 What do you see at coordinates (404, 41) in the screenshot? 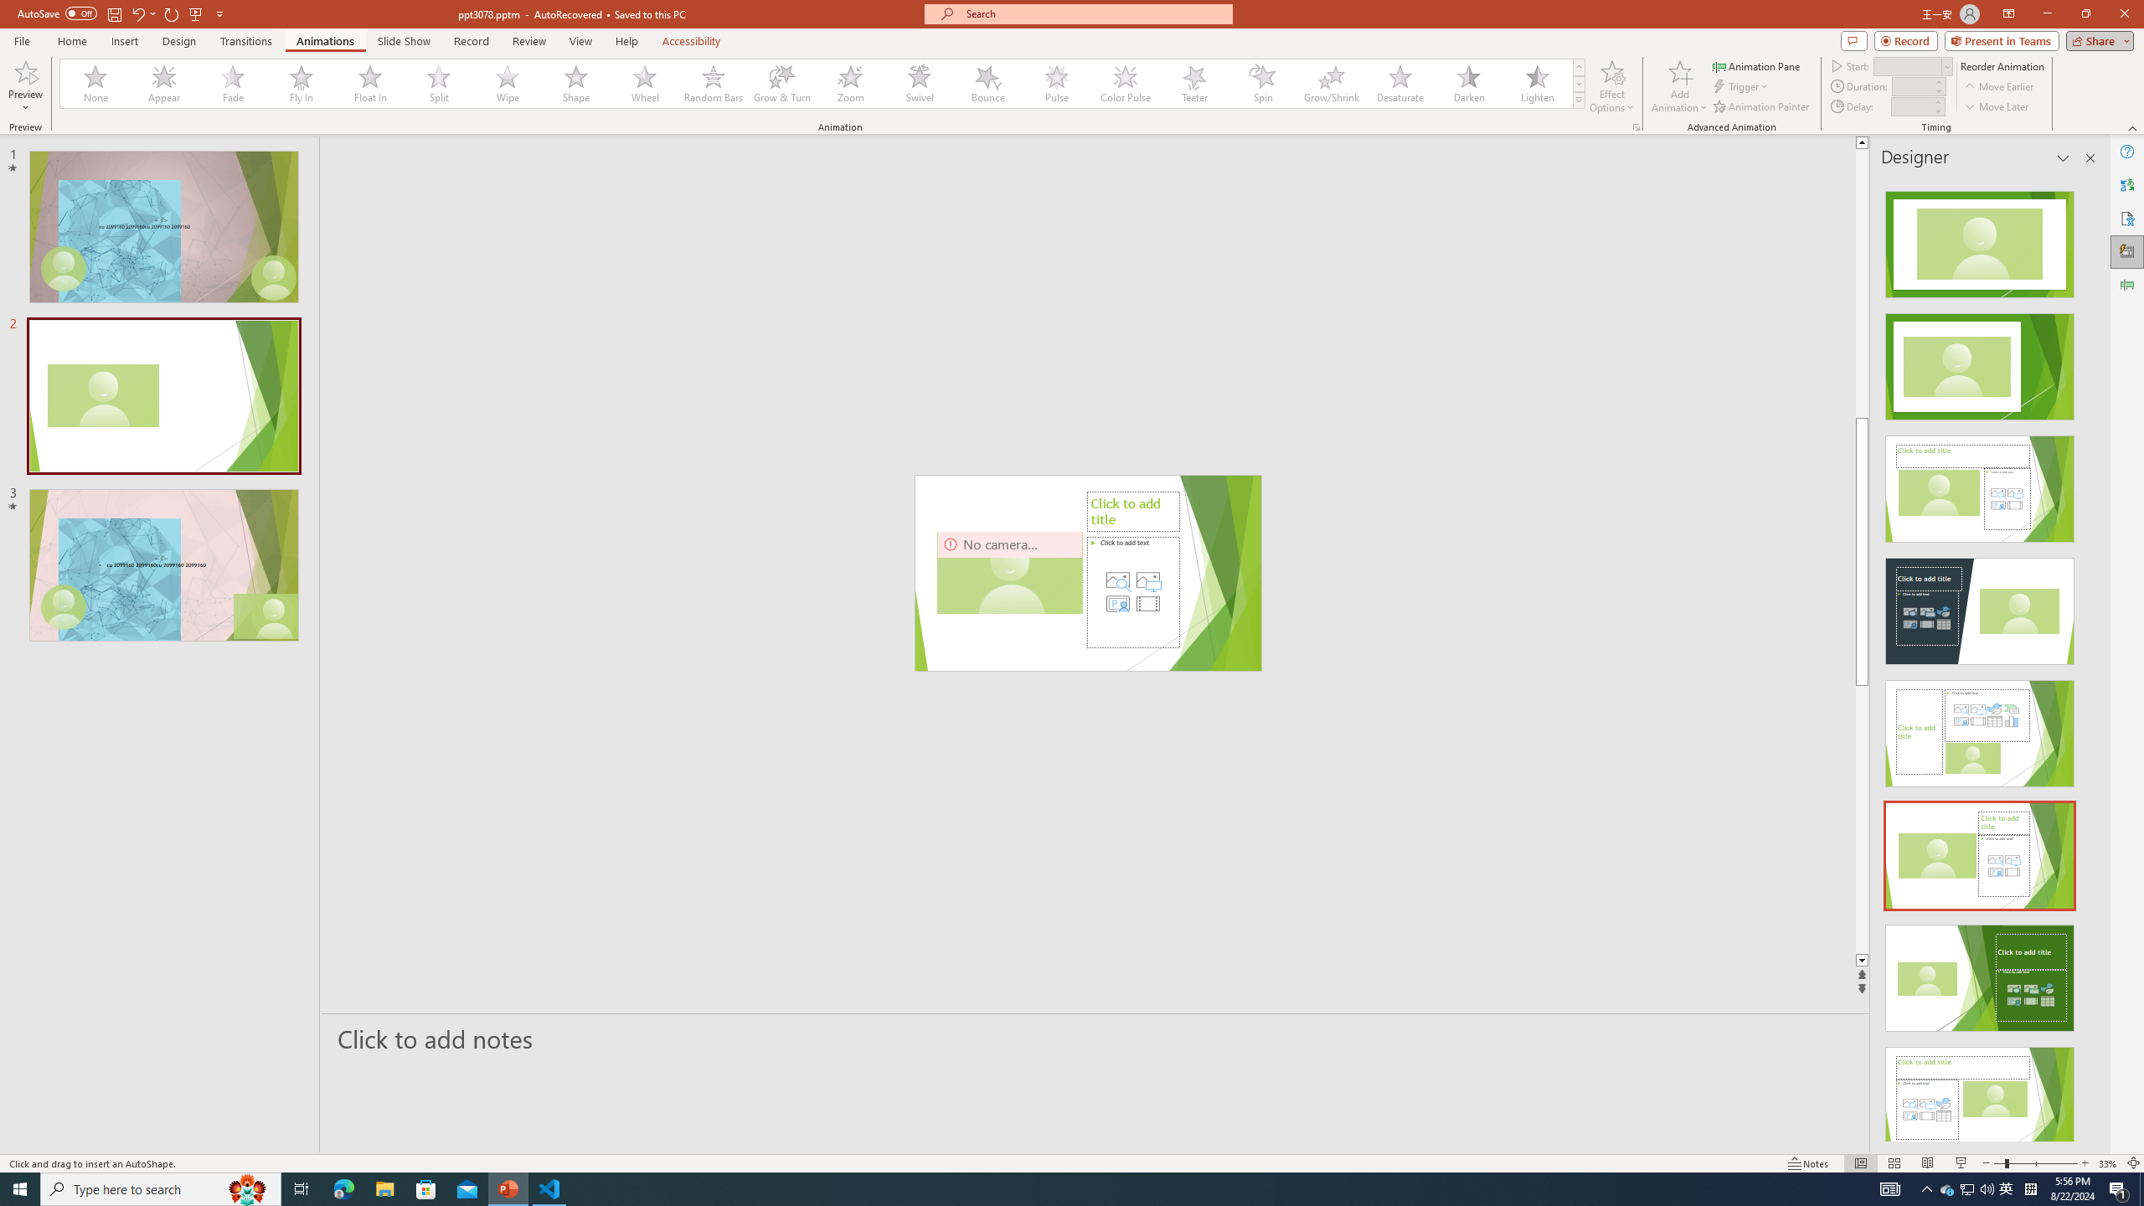
I see `Slide Show` at bounding box center [404, 41].